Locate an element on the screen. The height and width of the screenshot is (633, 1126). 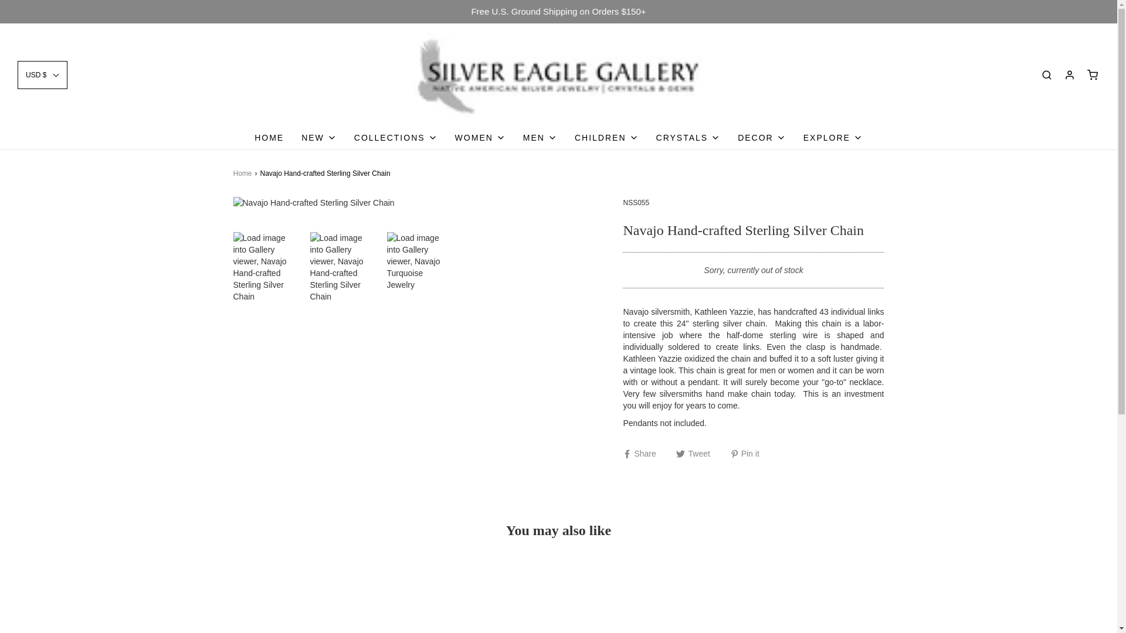
Search is located at coordinates (1101, 4).